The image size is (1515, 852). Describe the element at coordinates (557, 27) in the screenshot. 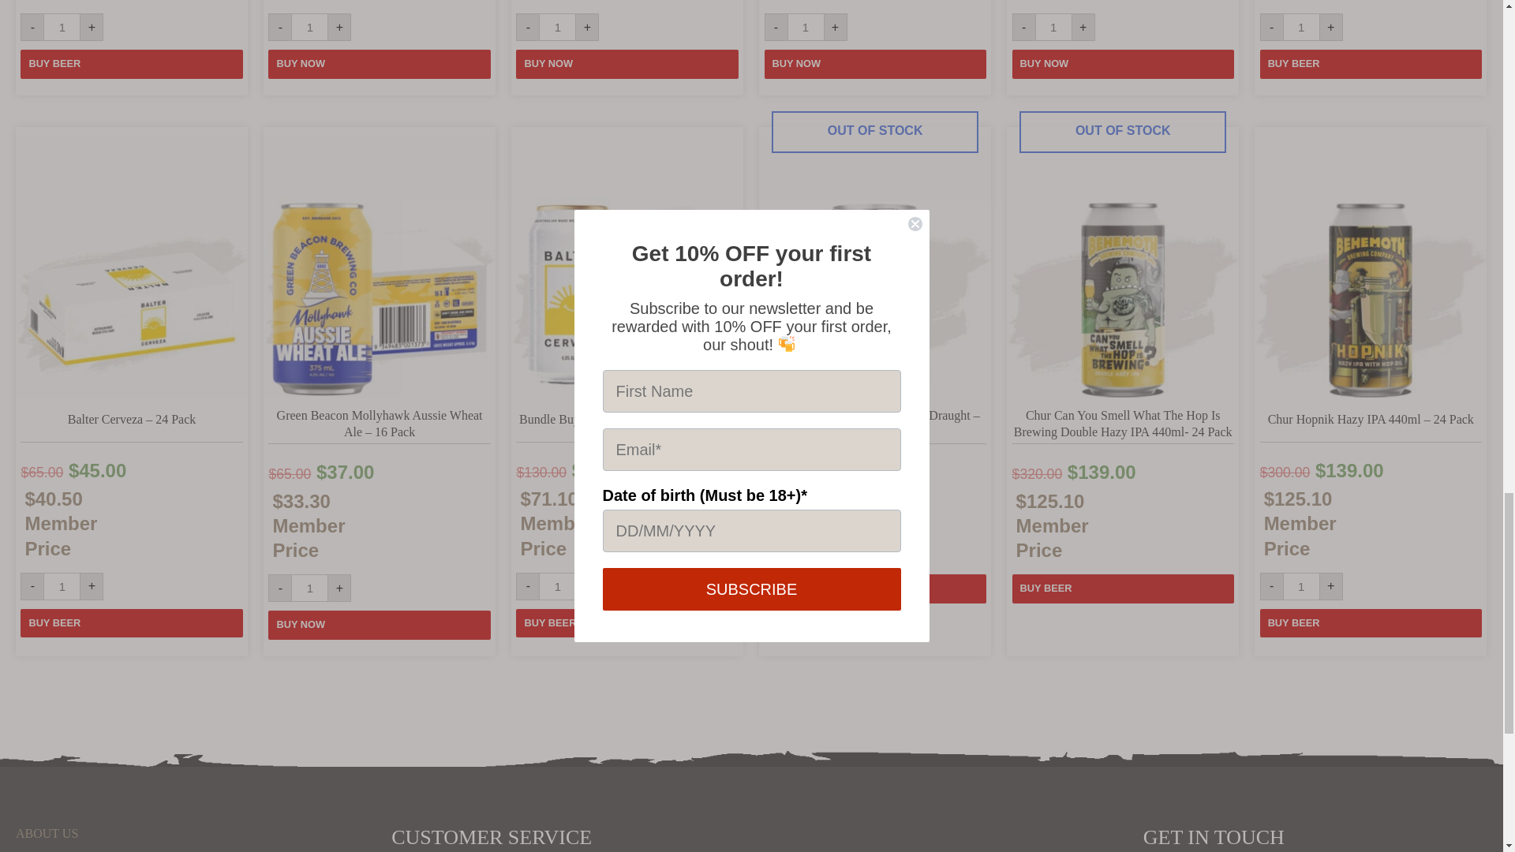

I see `Qty` at that location.